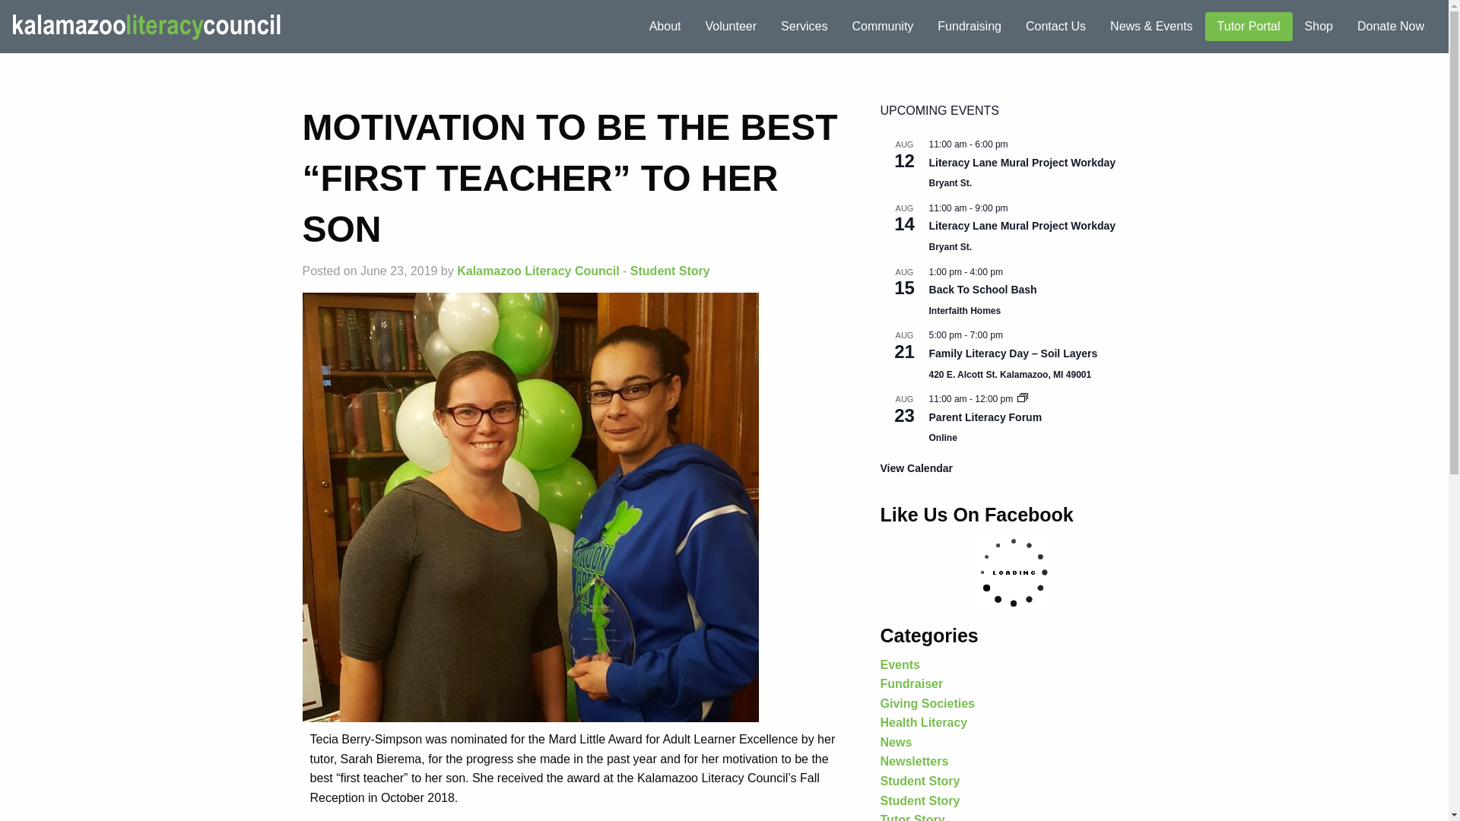 The image size is (1460, 821). Describe the element at coordinates (982, 289) in the screenshot. I see `Back to School Bash` at that location.